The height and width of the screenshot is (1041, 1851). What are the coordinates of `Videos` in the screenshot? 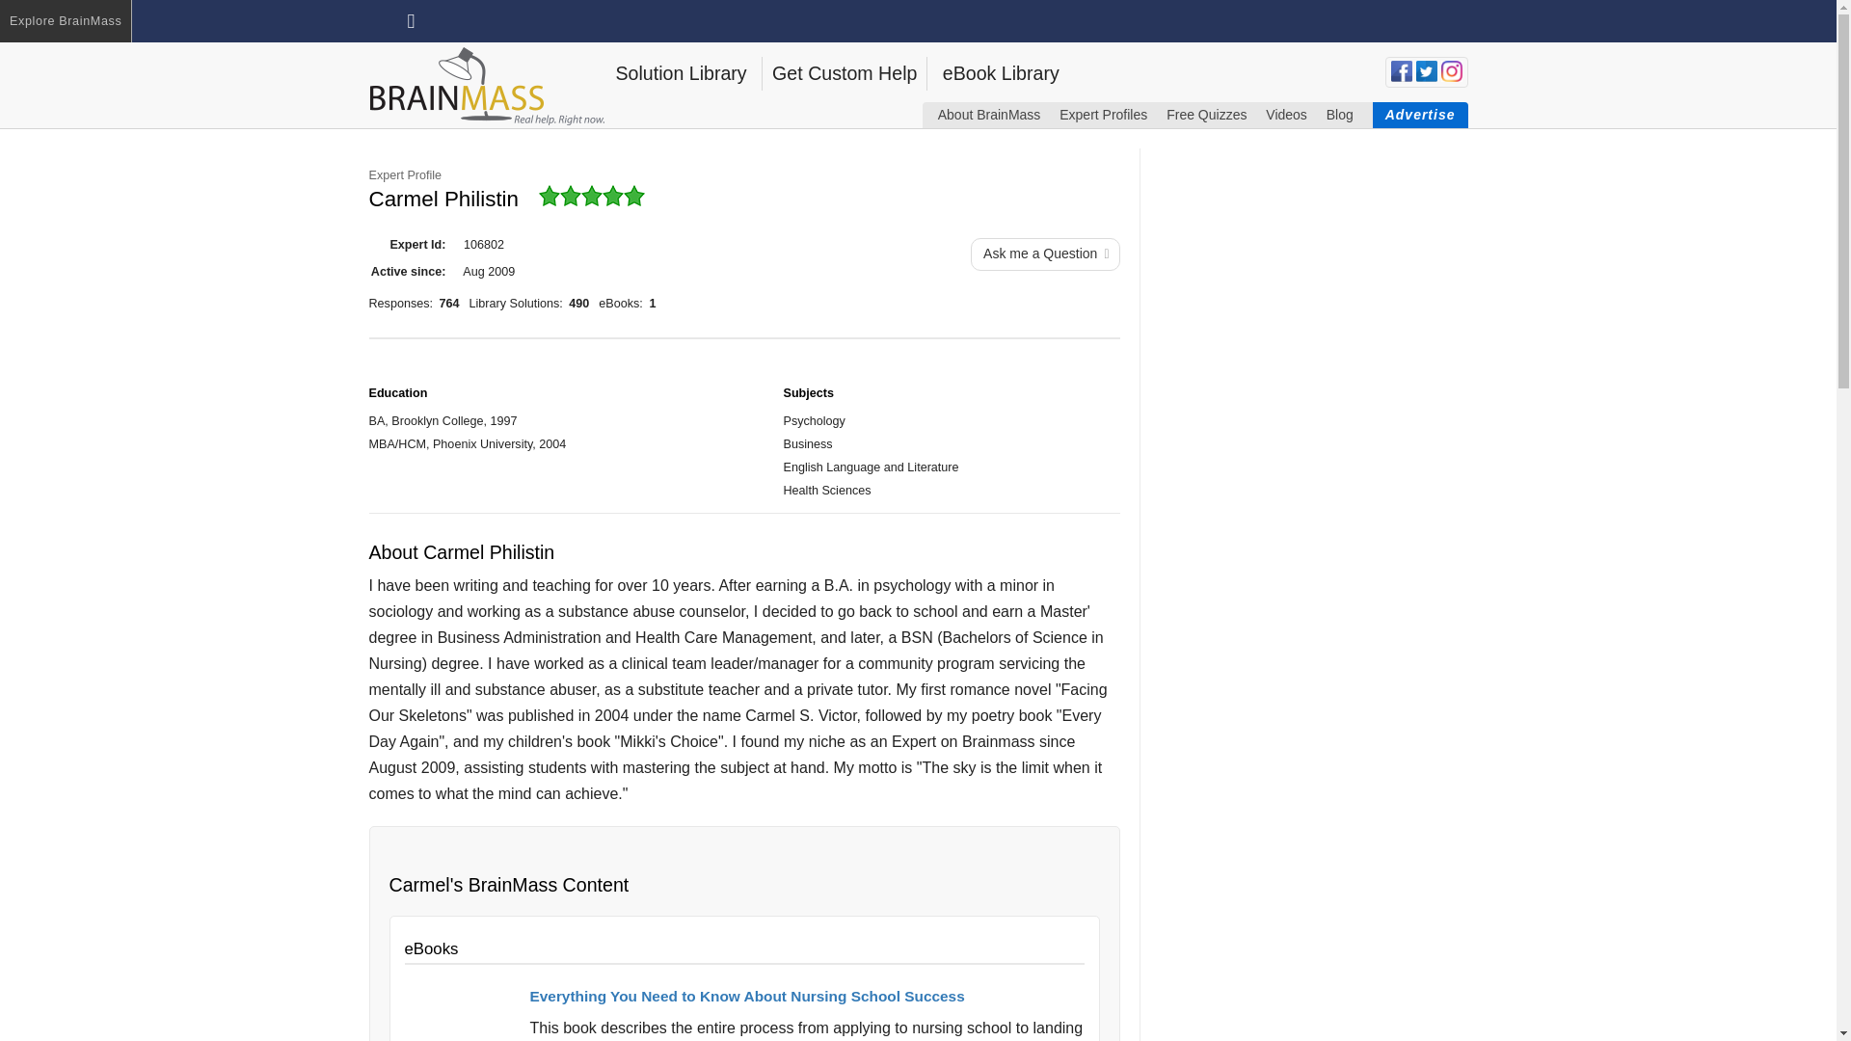 It's located at (1286, 114).